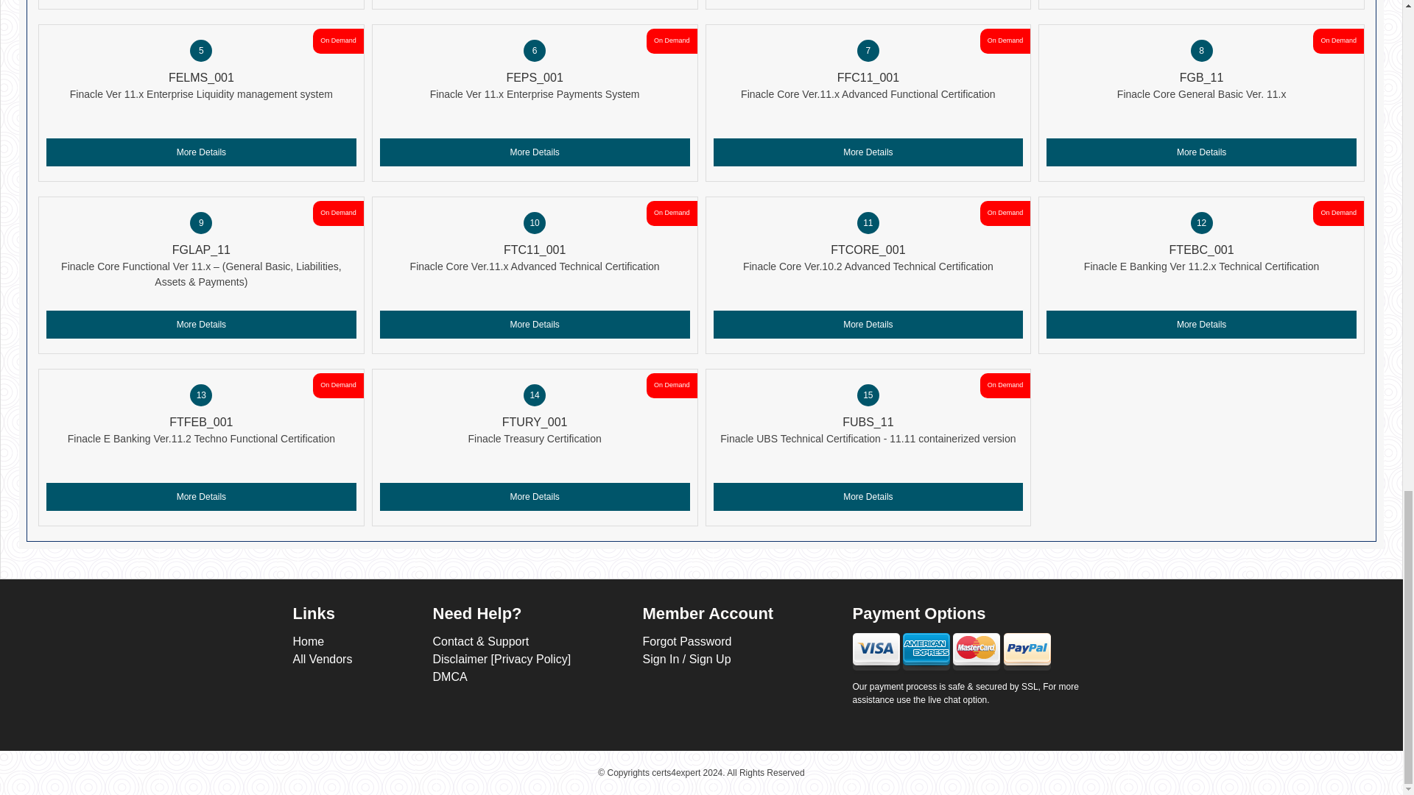 This screenshot has width=1414, height=795. Describe the element at coordinates (201, 152) in the screenshot. I see `More Details` at that location.